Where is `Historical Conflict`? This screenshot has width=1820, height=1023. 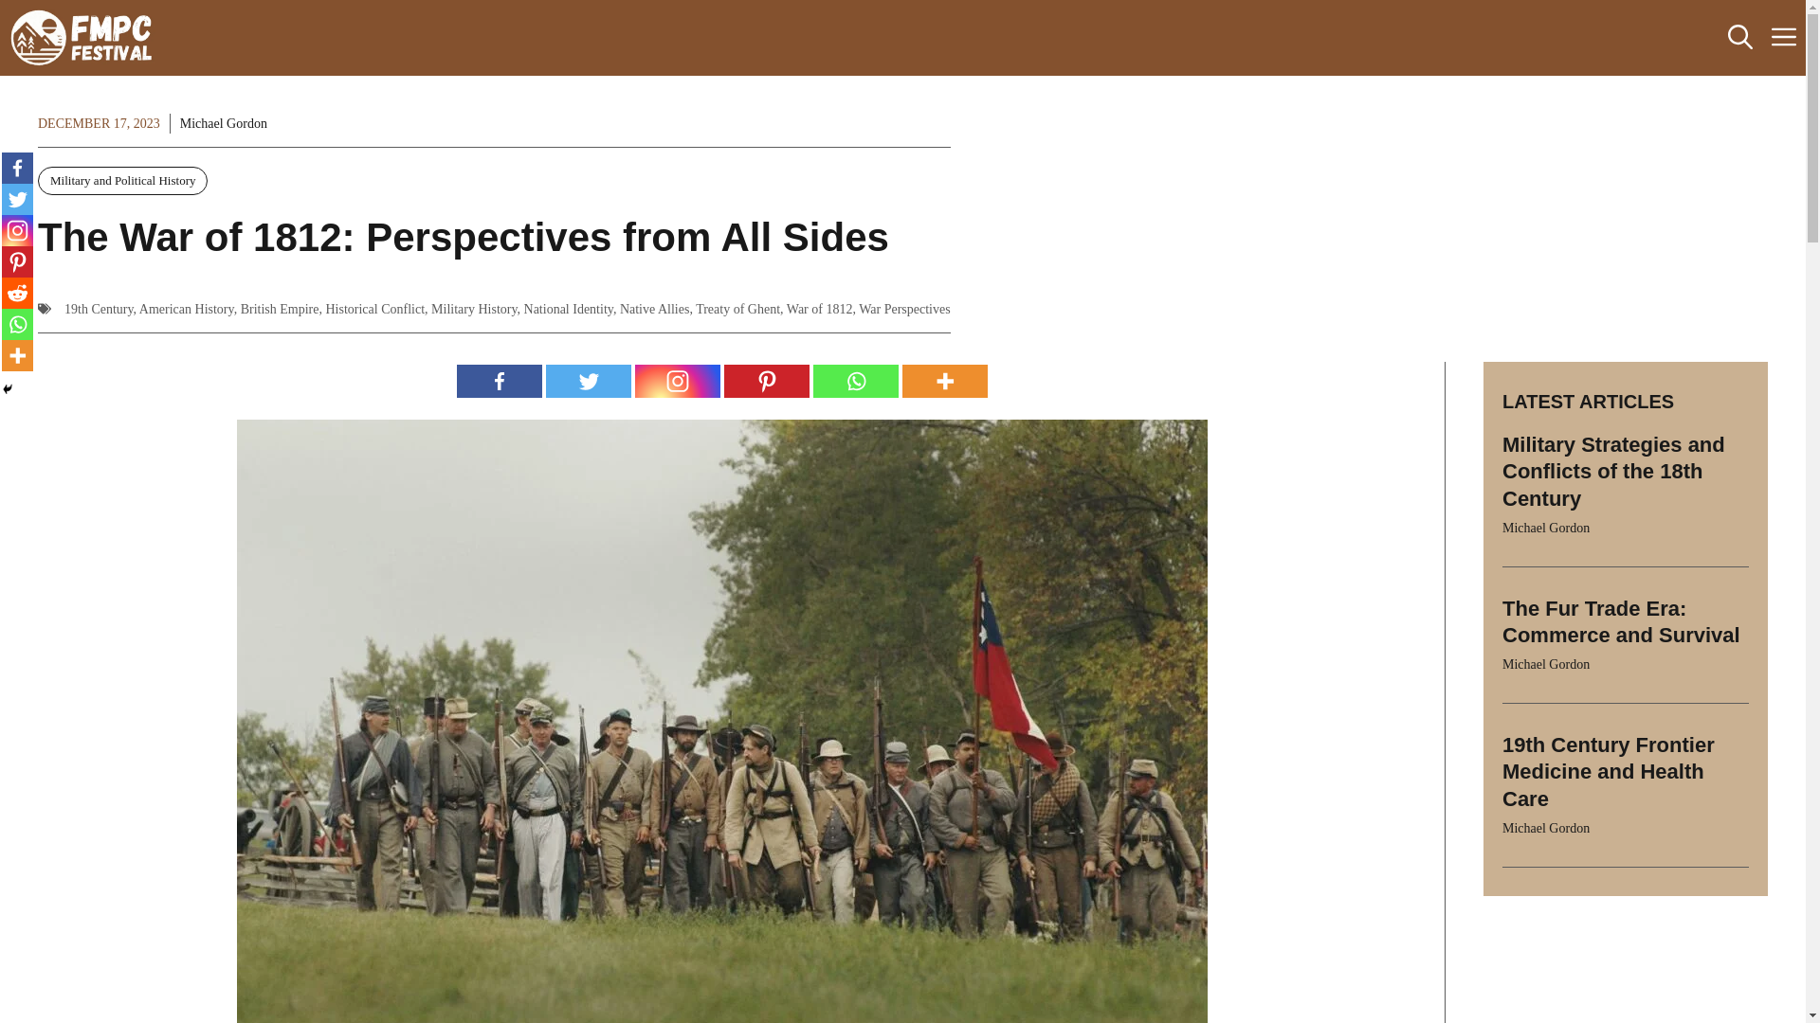
Historical Conflict is located at coordinates (374, 309).